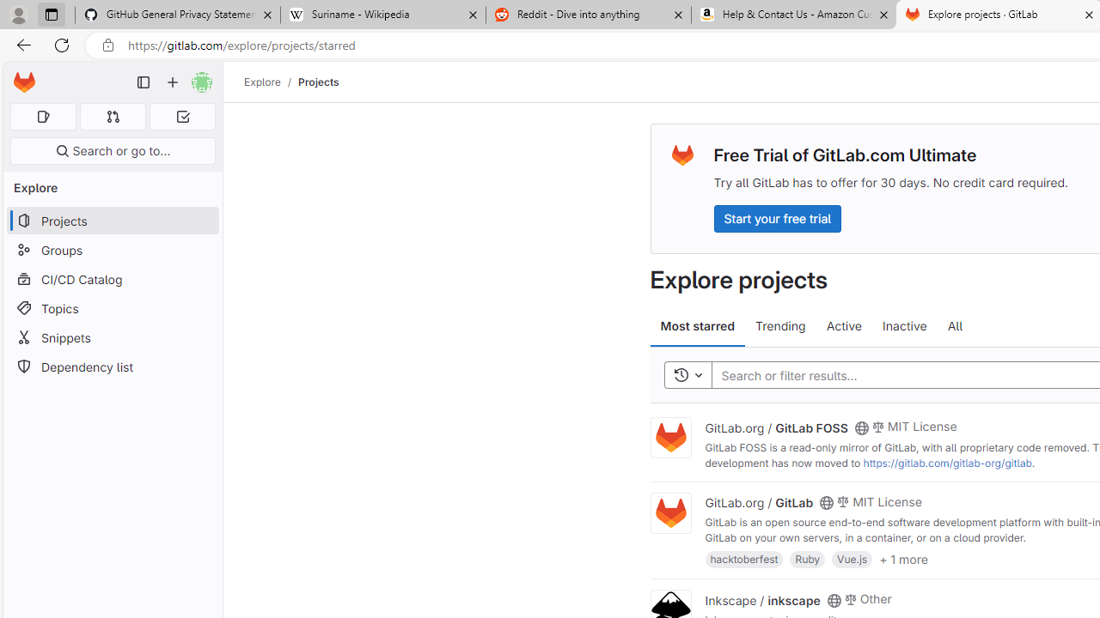  Describe the element at coordinates (113, 117) in the screenshot. I see `Merge requests 0` at that location.